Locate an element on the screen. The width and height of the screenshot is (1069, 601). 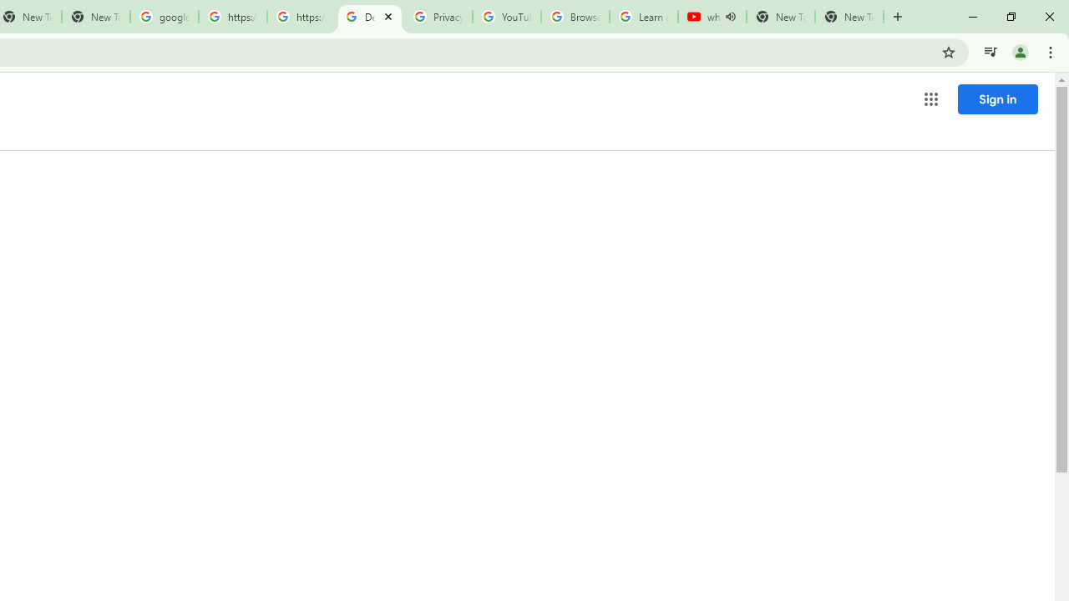
https://scholar.google.com/ is located at coordinates (232, 17).